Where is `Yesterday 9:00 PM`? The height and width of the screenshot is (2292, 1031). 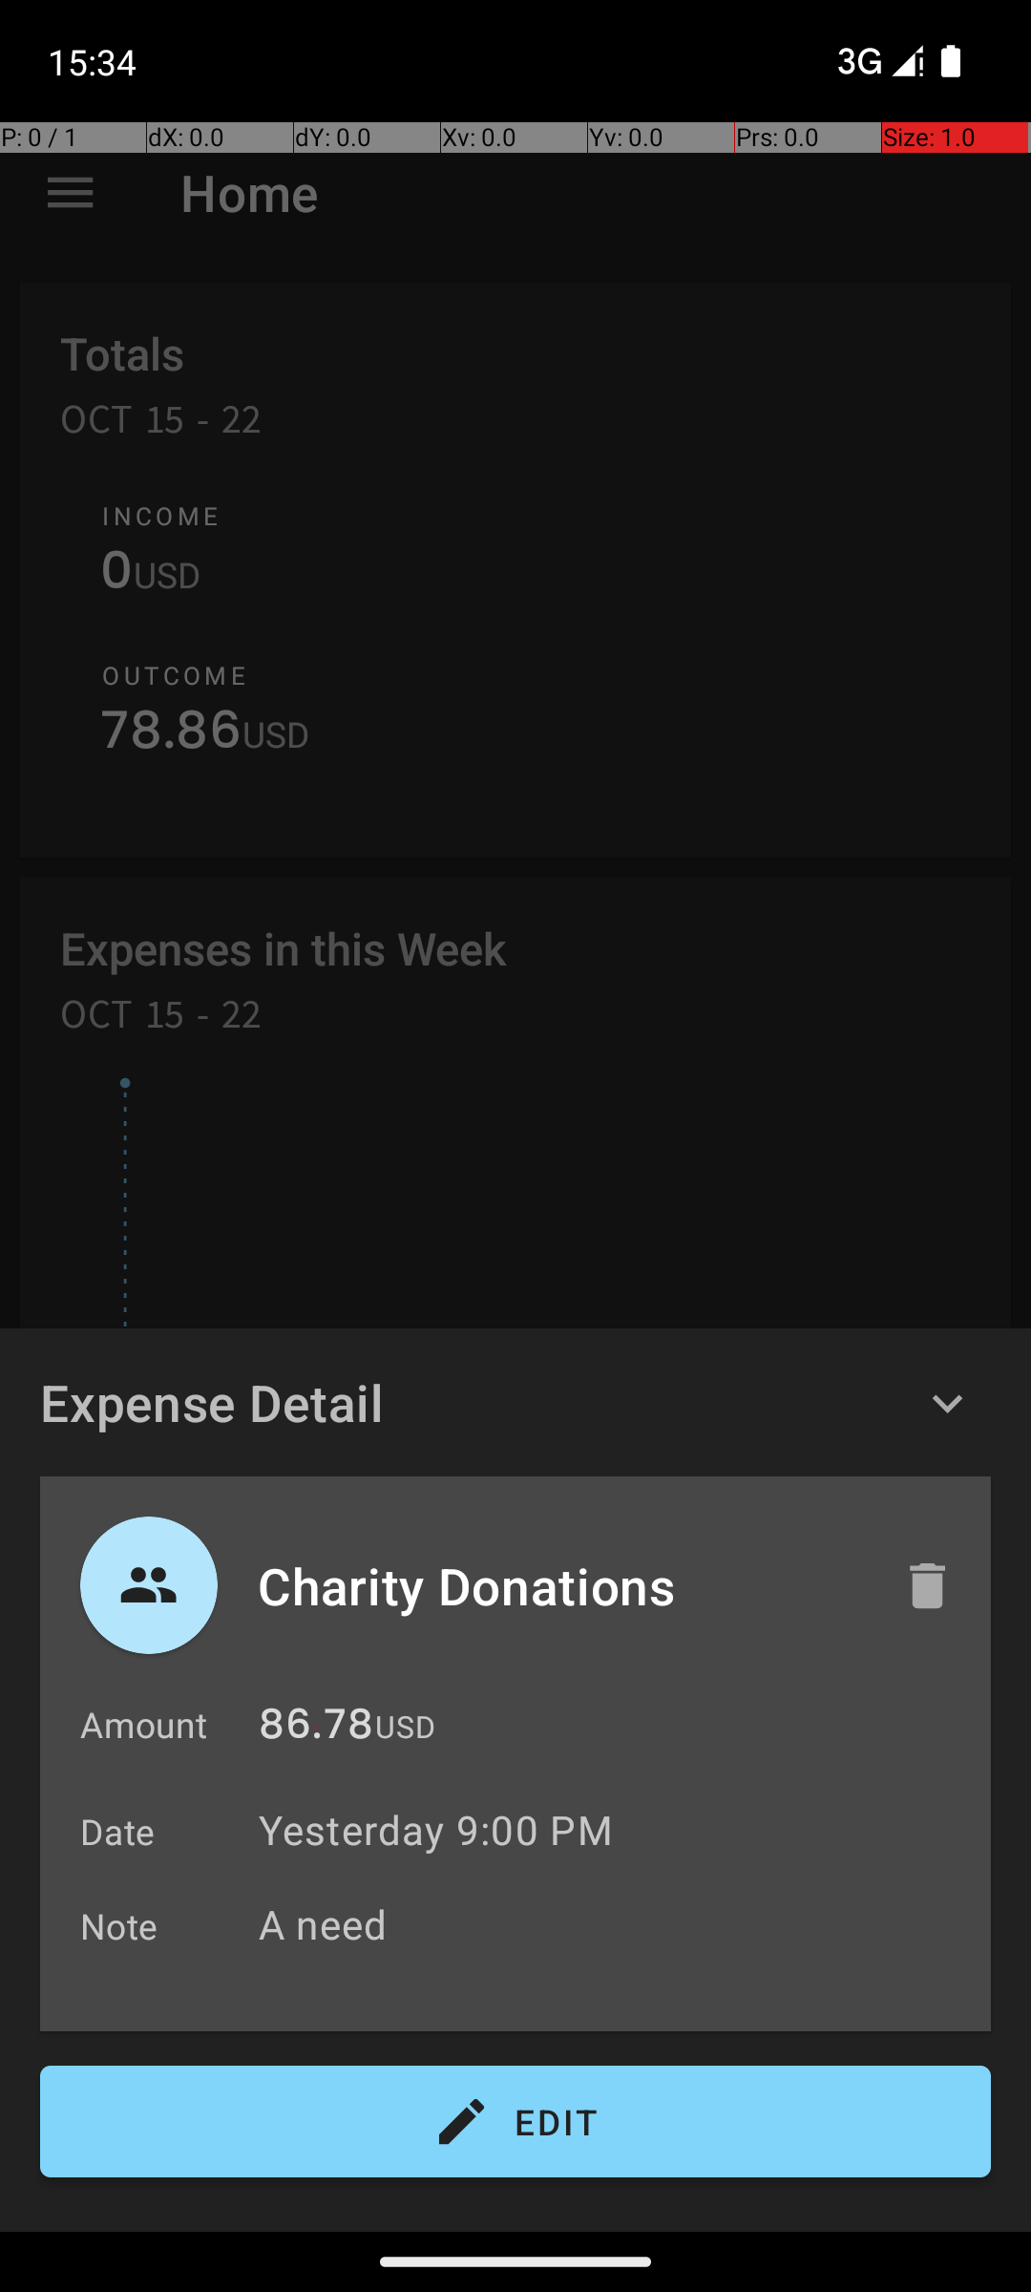
Yesterday 9:00 PM is located at coordinates (435, 1830).